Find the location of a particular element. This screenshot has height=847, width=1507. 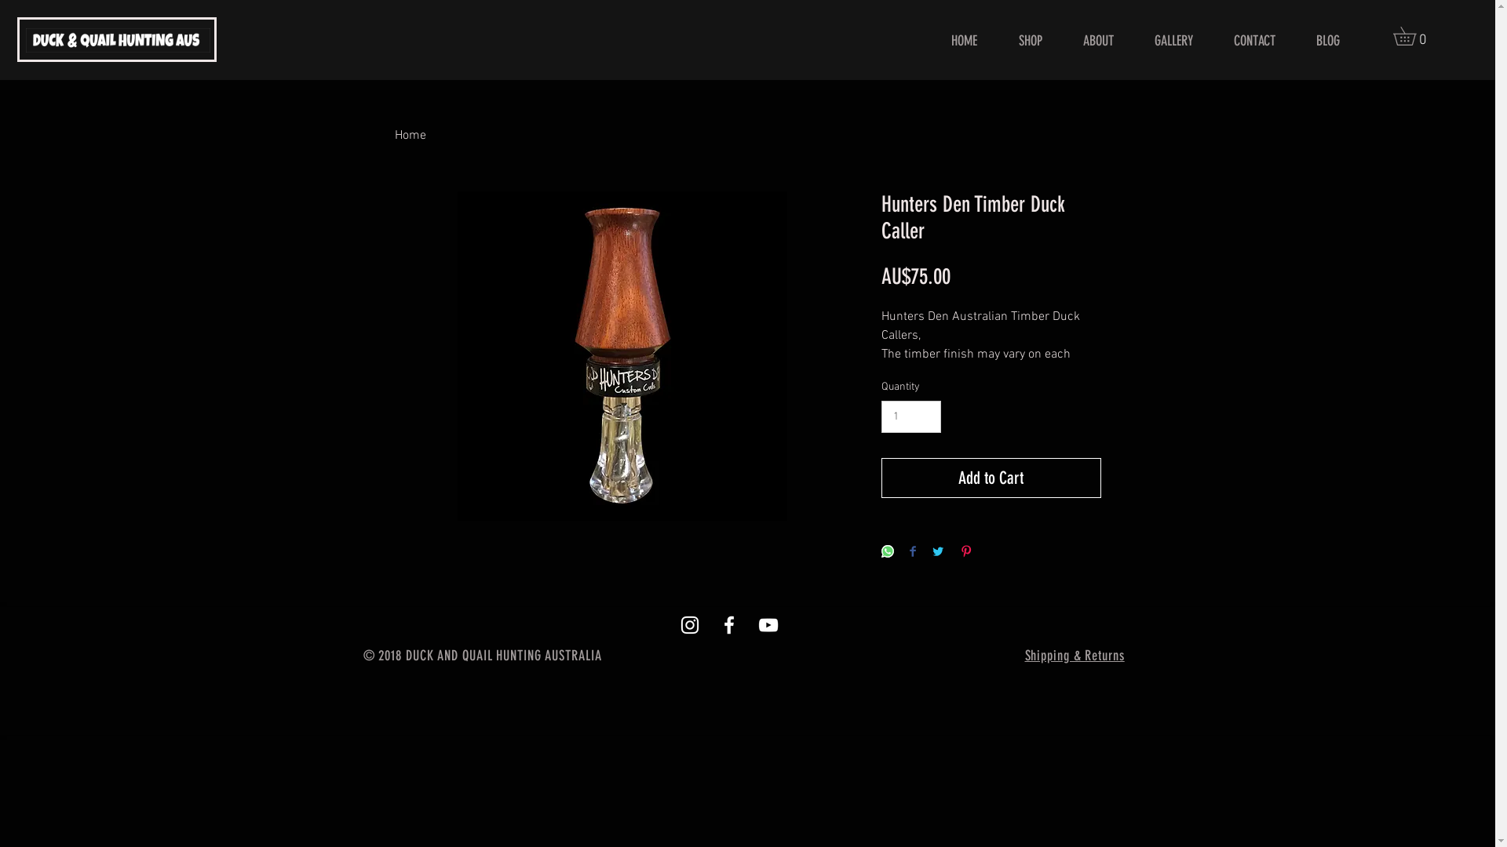

GALLERY is located at coordinates (1174, 41).